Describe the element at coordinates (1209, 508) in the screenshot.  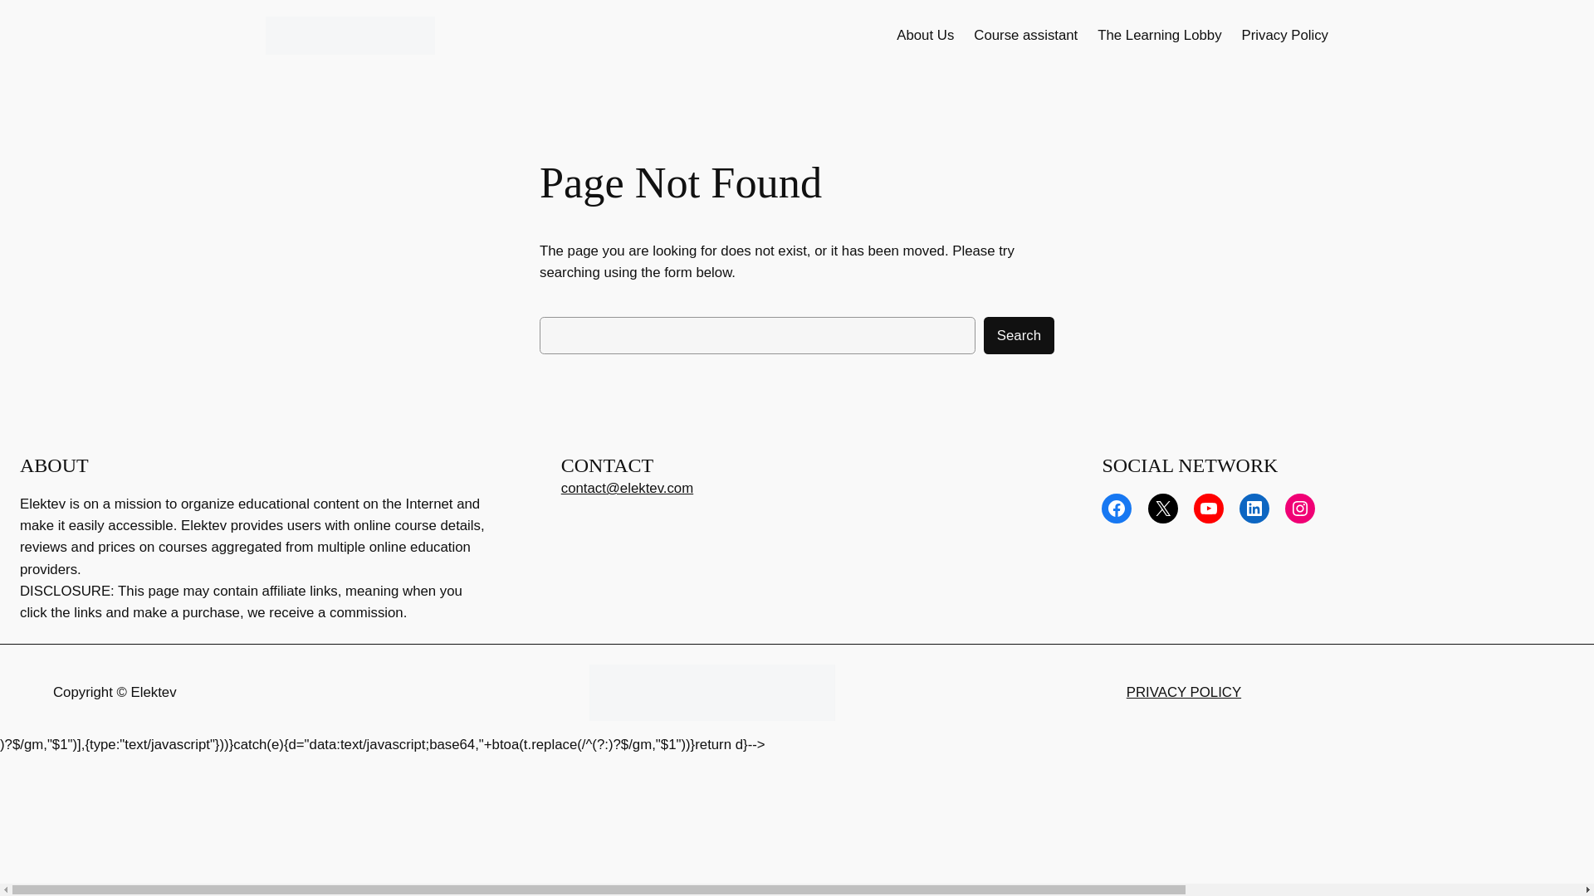
I see `YouTube` at that location.